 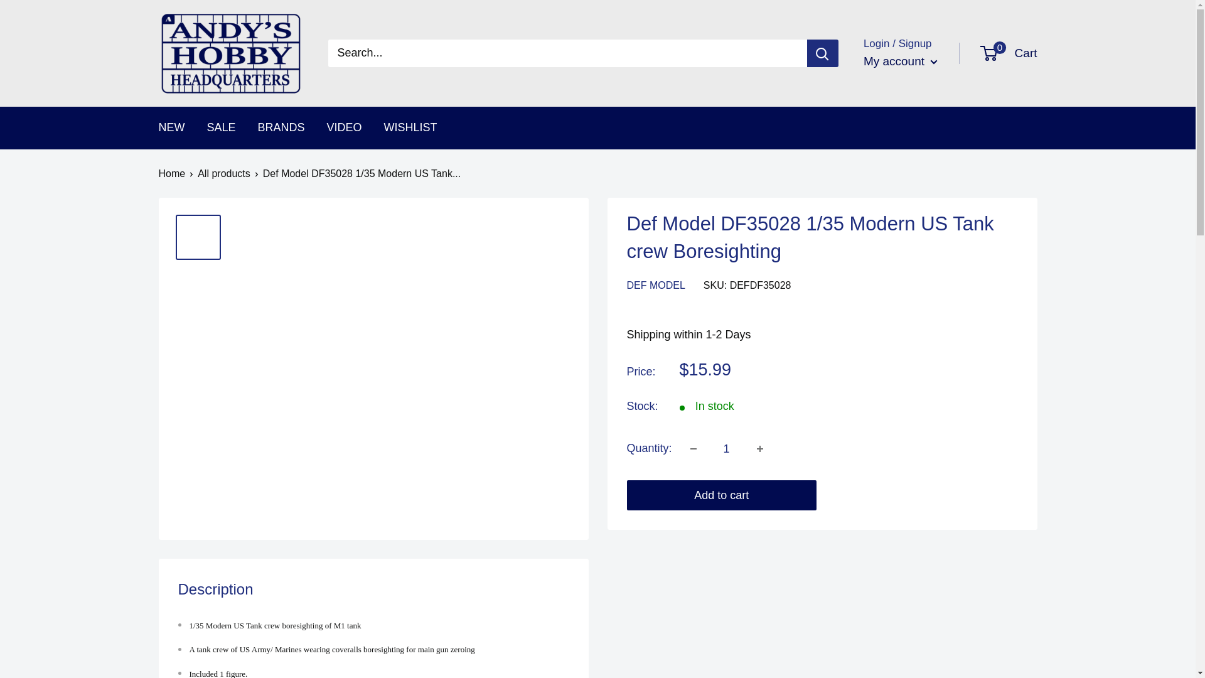 I want to click on SALE, so click(x=222, y=128).